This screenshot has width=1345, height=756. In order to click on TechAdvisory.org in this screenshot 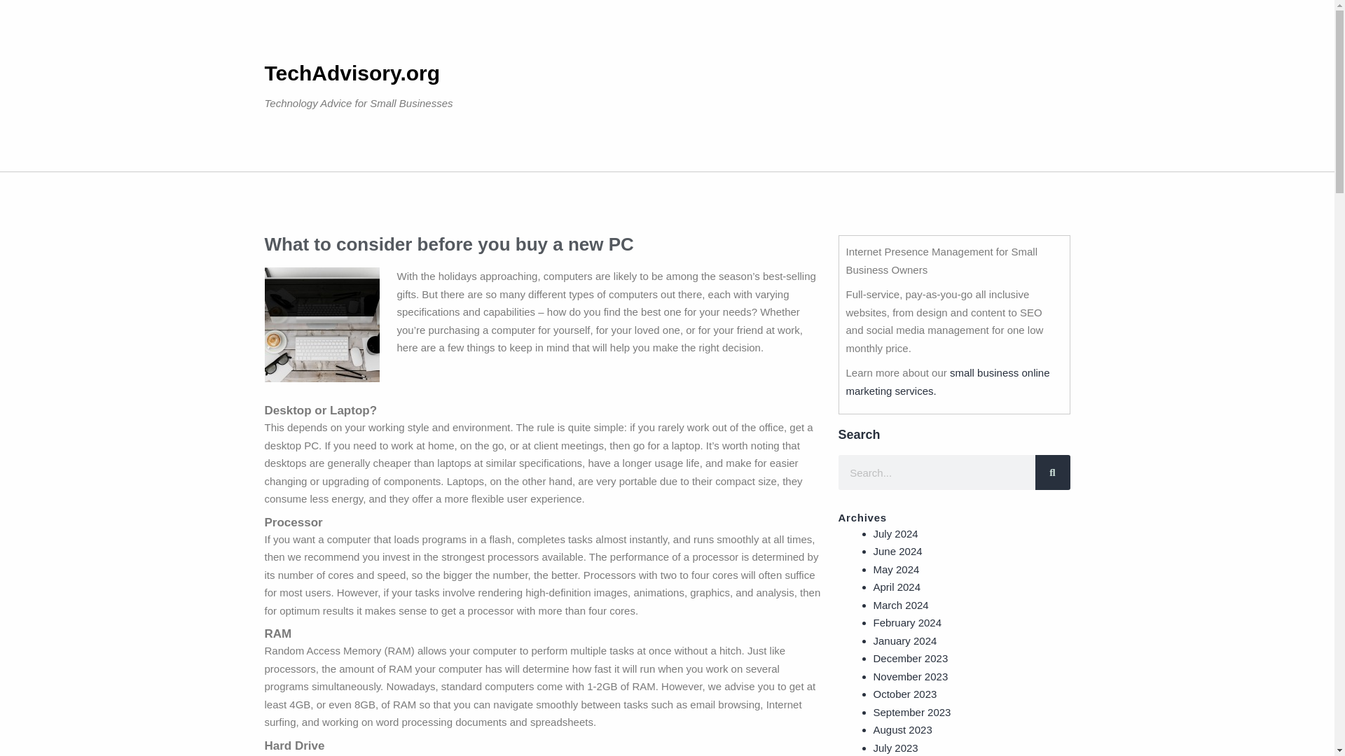, I will do `click(353, 73)`.